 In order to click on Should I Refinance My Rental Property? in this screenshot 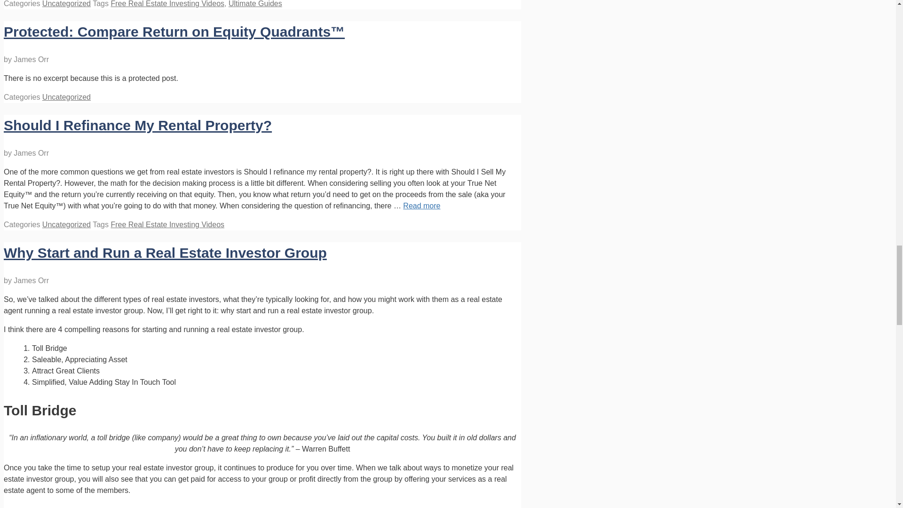, I will do `click(137, 125)`.